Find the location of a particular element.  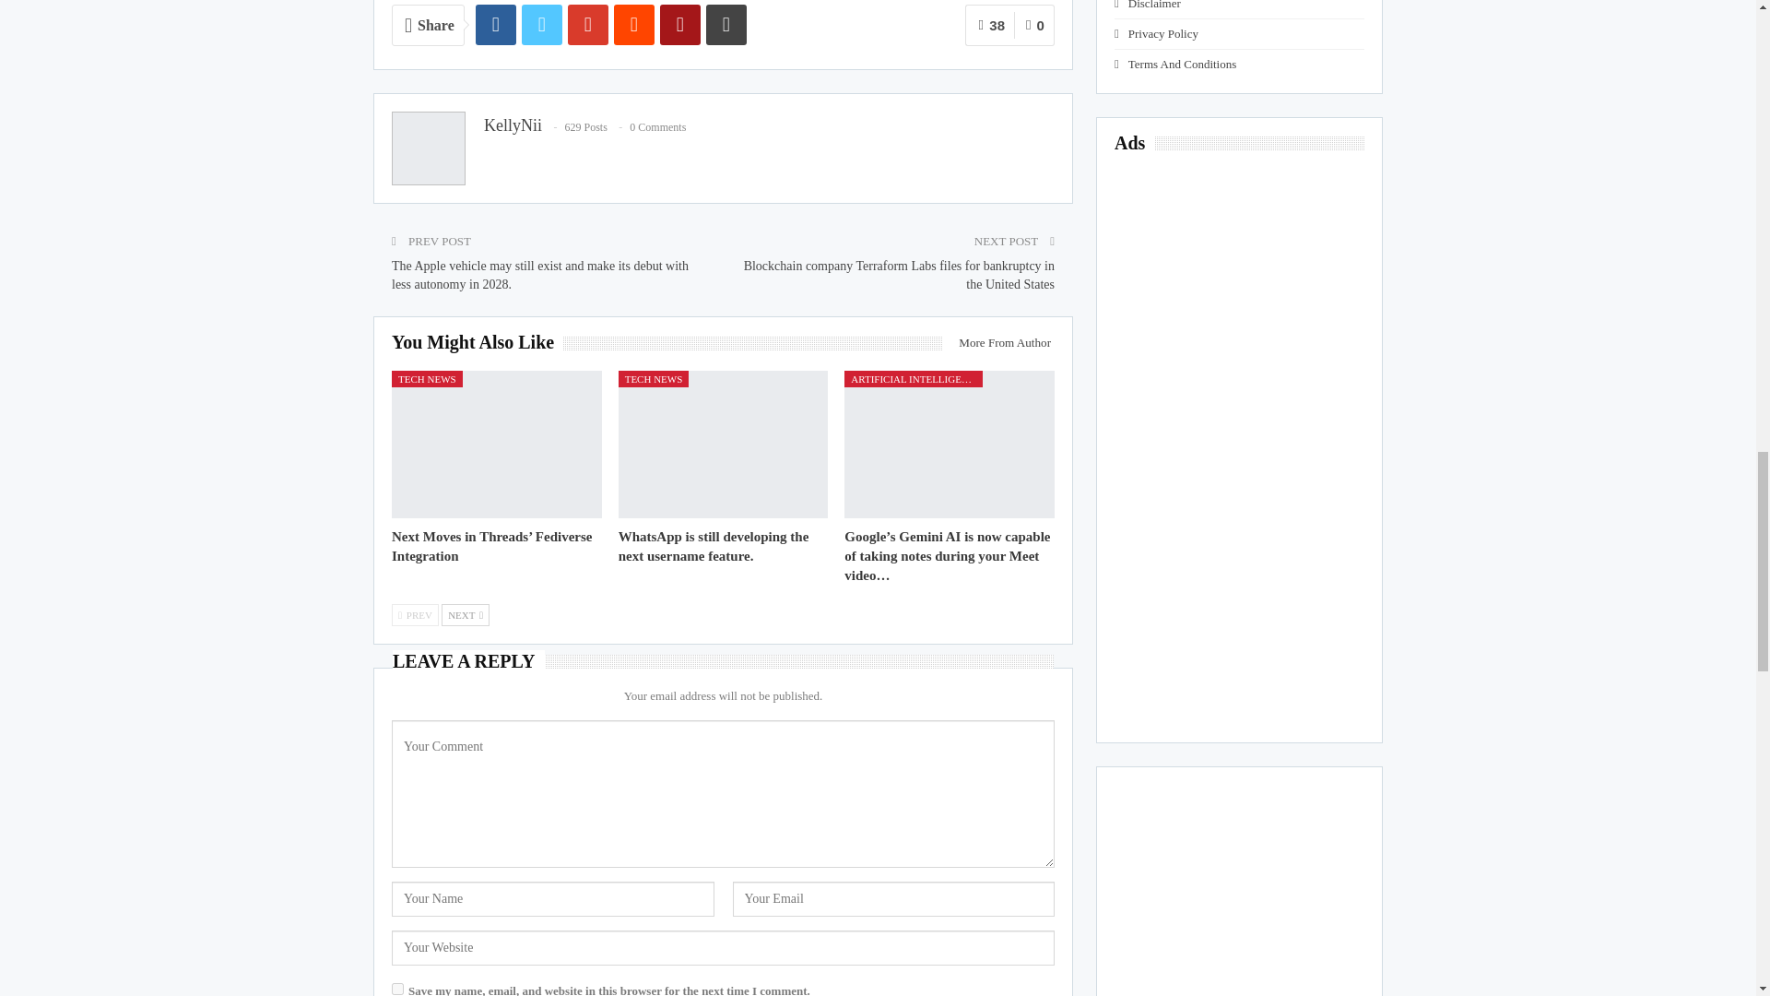

WhatsApp is still developing the next username feature. is located at coordinates (723, 443).